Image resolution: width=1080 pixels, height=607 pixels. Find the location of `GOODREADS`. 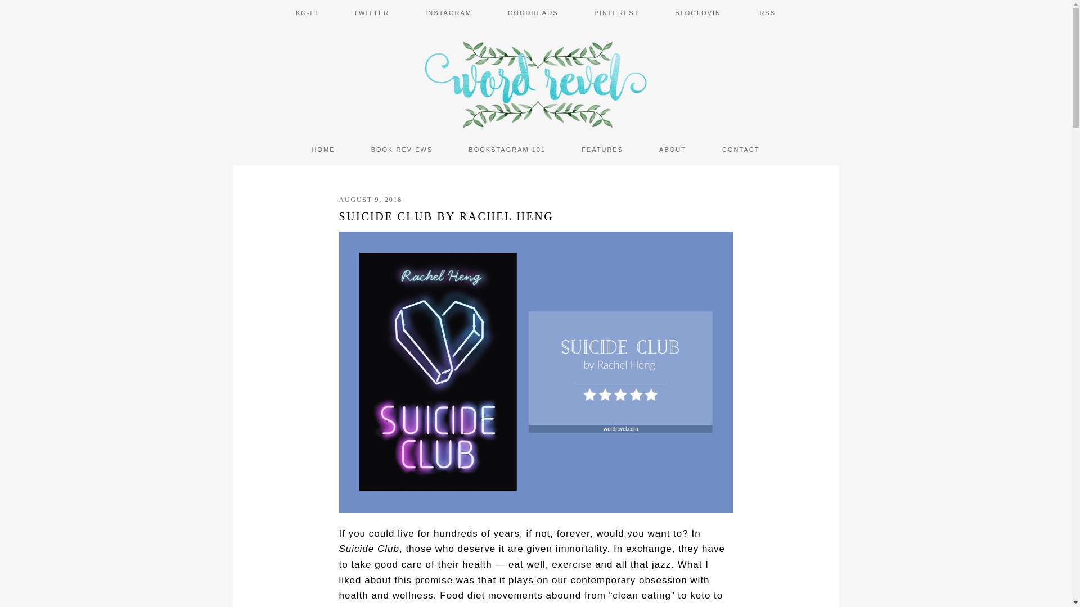

GOODREADS is located at coordinates (533, 13).